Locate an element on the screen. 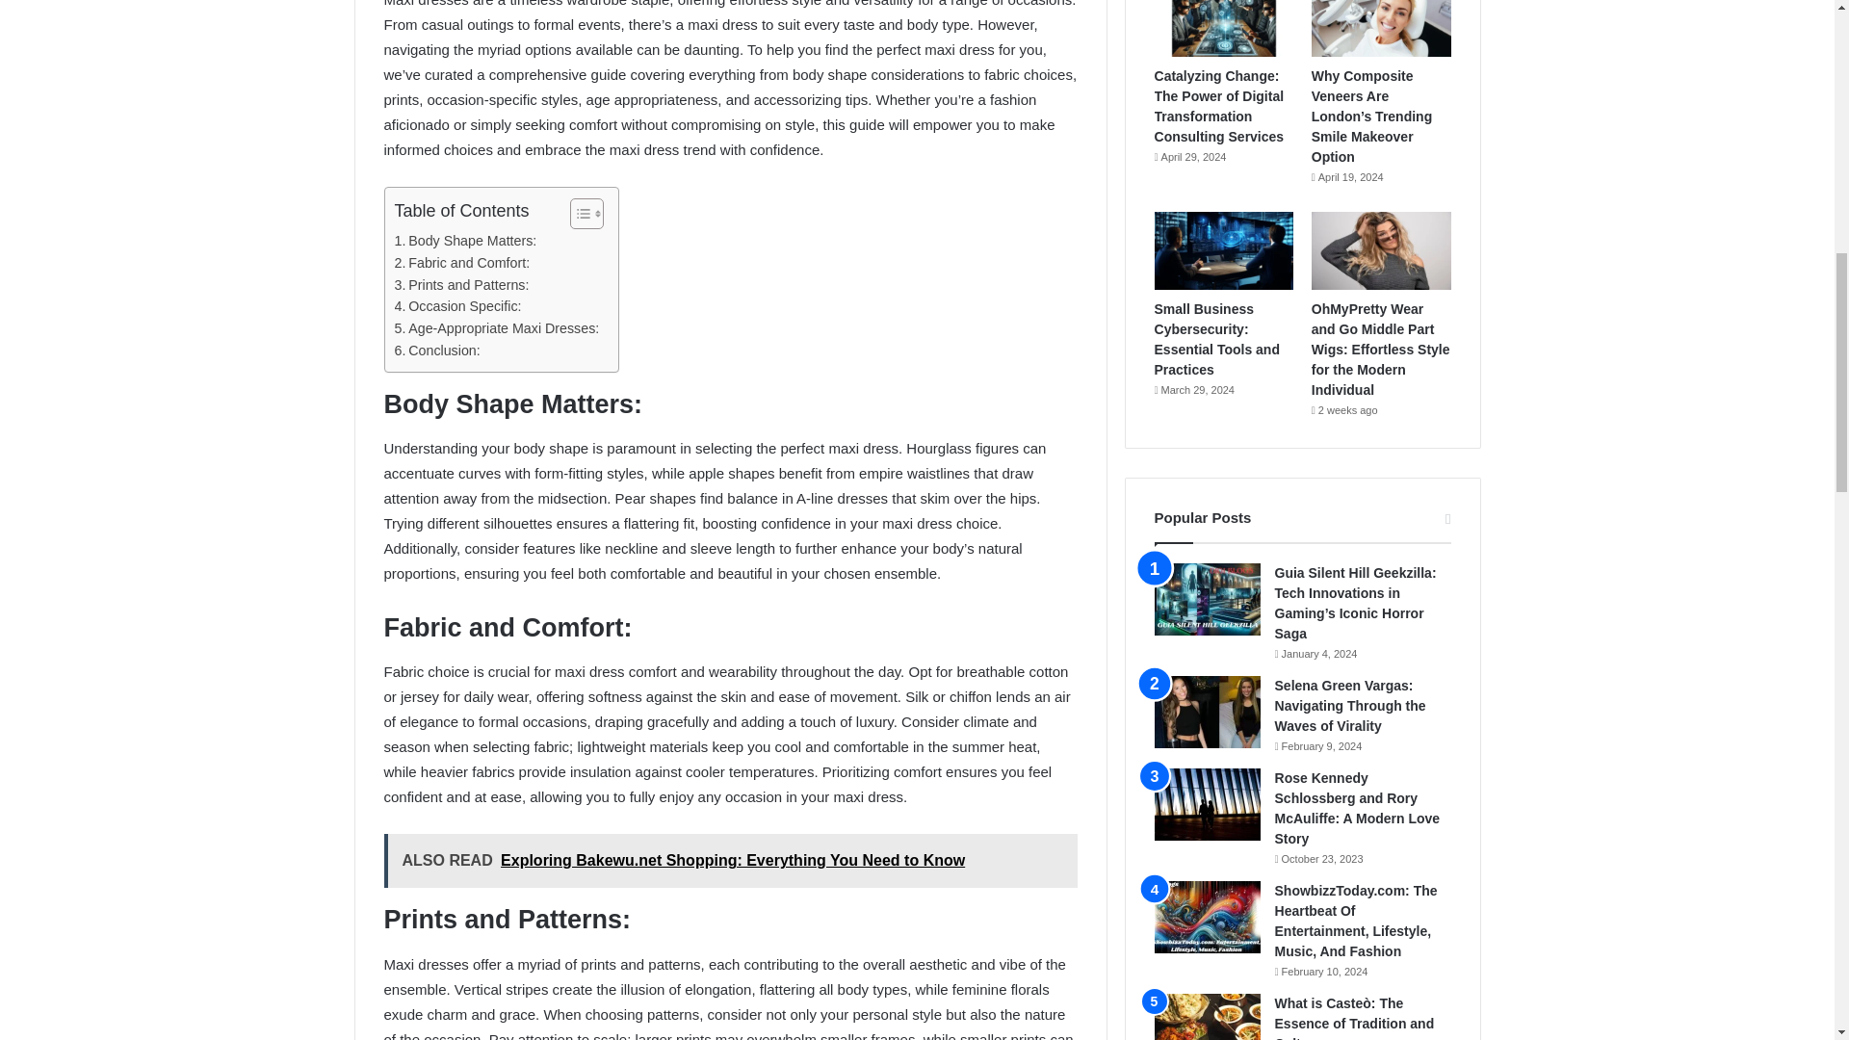 The image size is (1849, 1040). Fabric and Comfort: is located at coordinates (462, 264).